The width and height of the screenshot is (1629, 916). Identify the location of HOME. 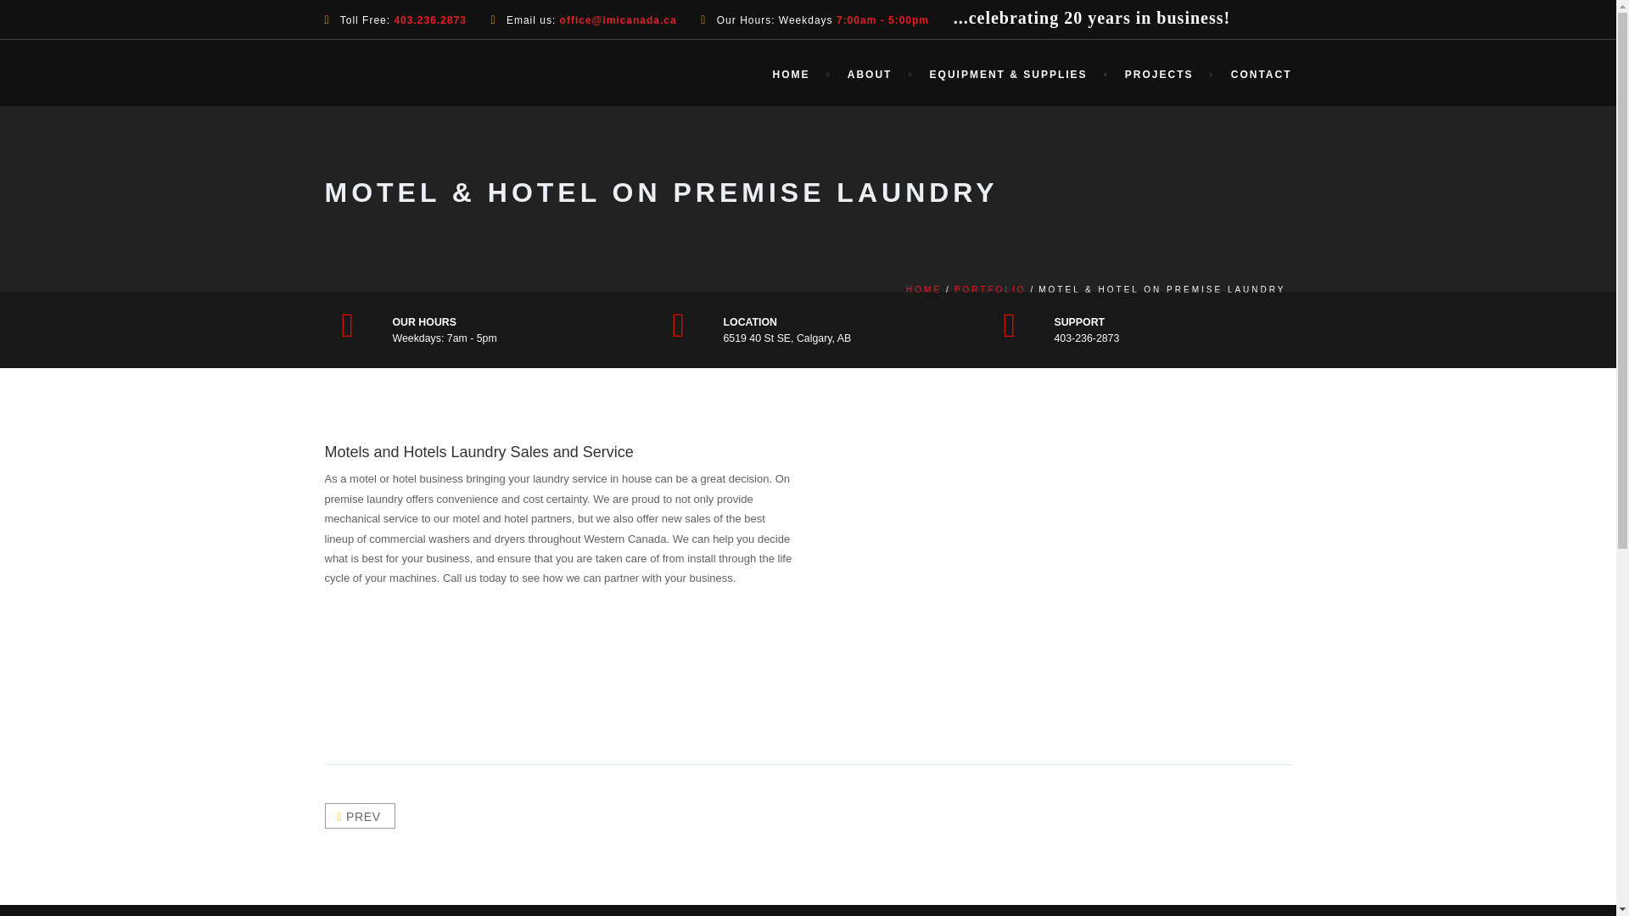
(923, 288).